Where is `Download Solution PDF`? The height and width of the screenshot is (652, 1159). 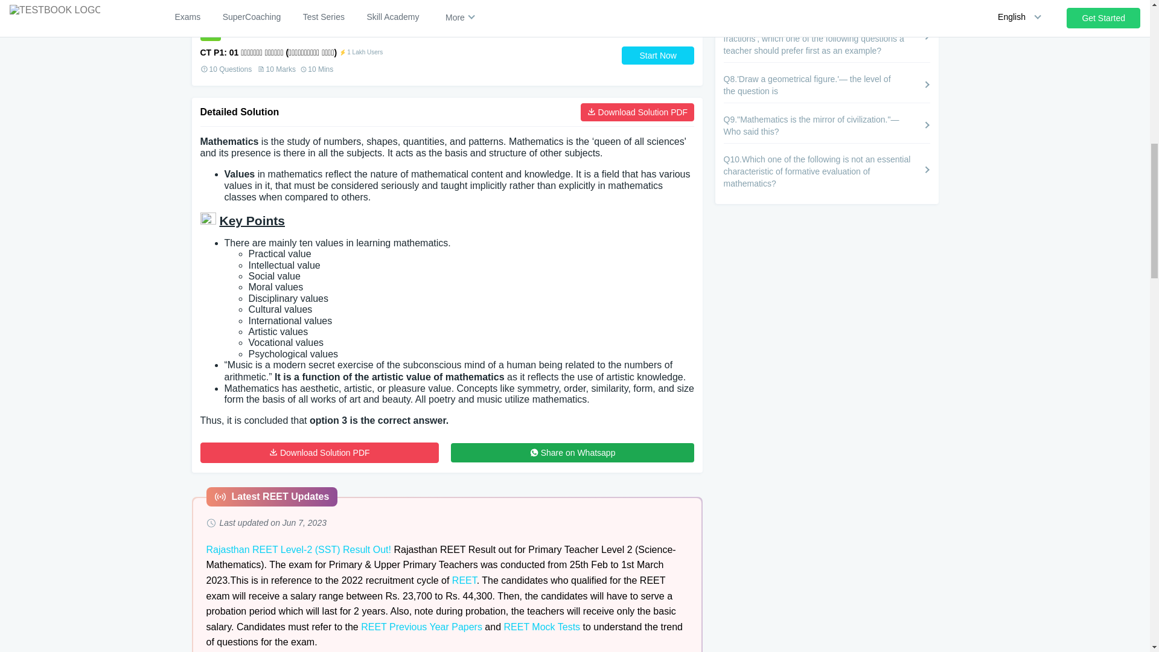 Download Solution PDF is located at coordinates (320, 453).